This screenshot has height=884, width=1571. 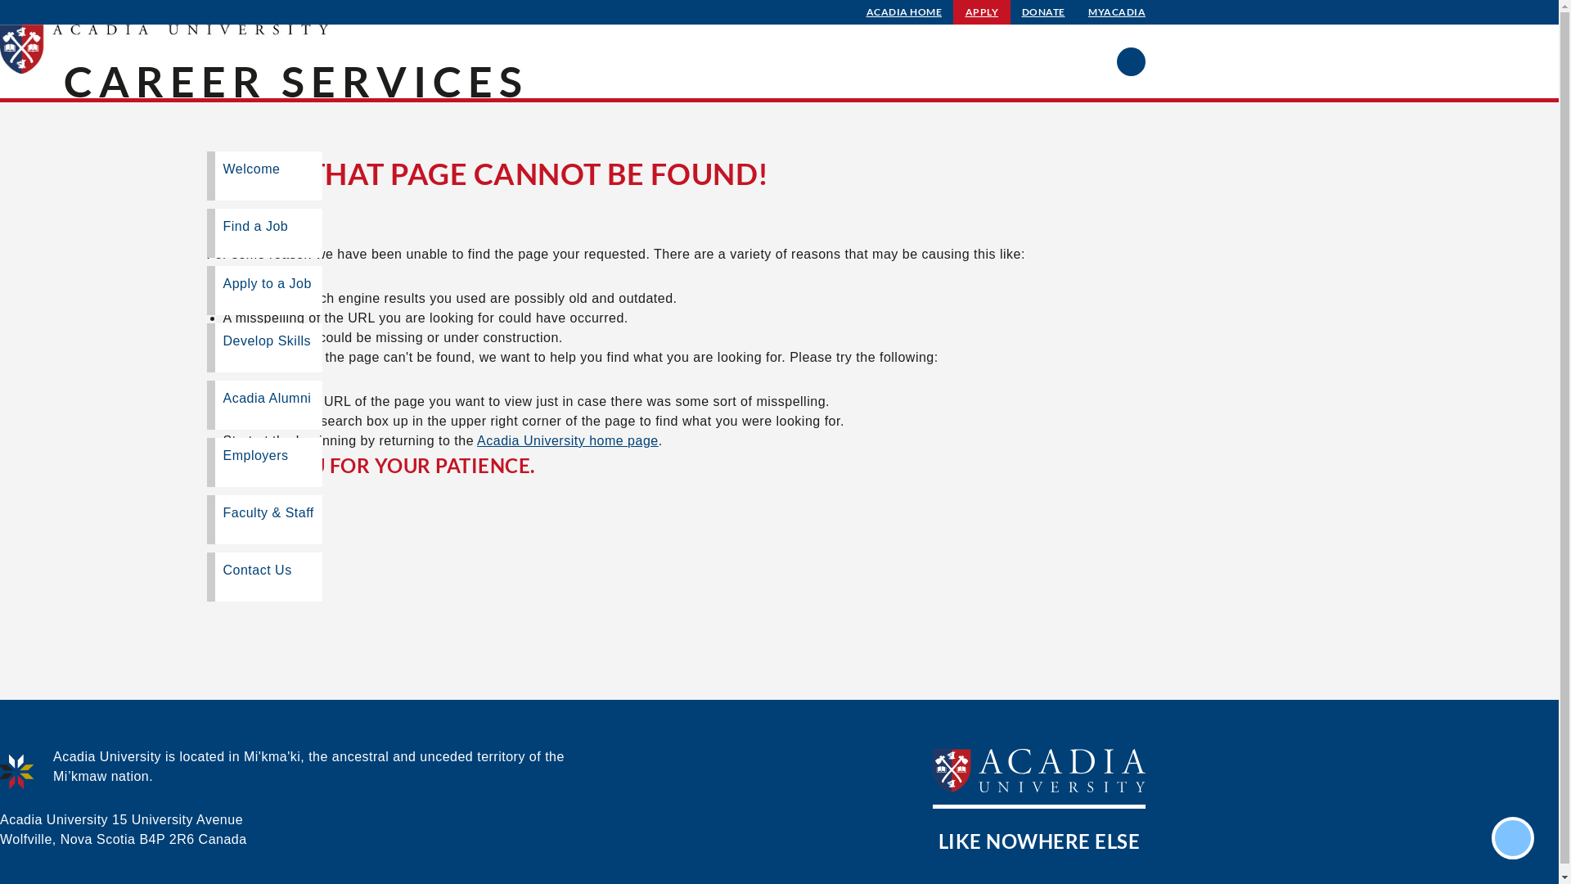 What do you see at coordinates (1044, 12) in the screenshot?
I see `DONATE` at bounding box center [1044, 12].